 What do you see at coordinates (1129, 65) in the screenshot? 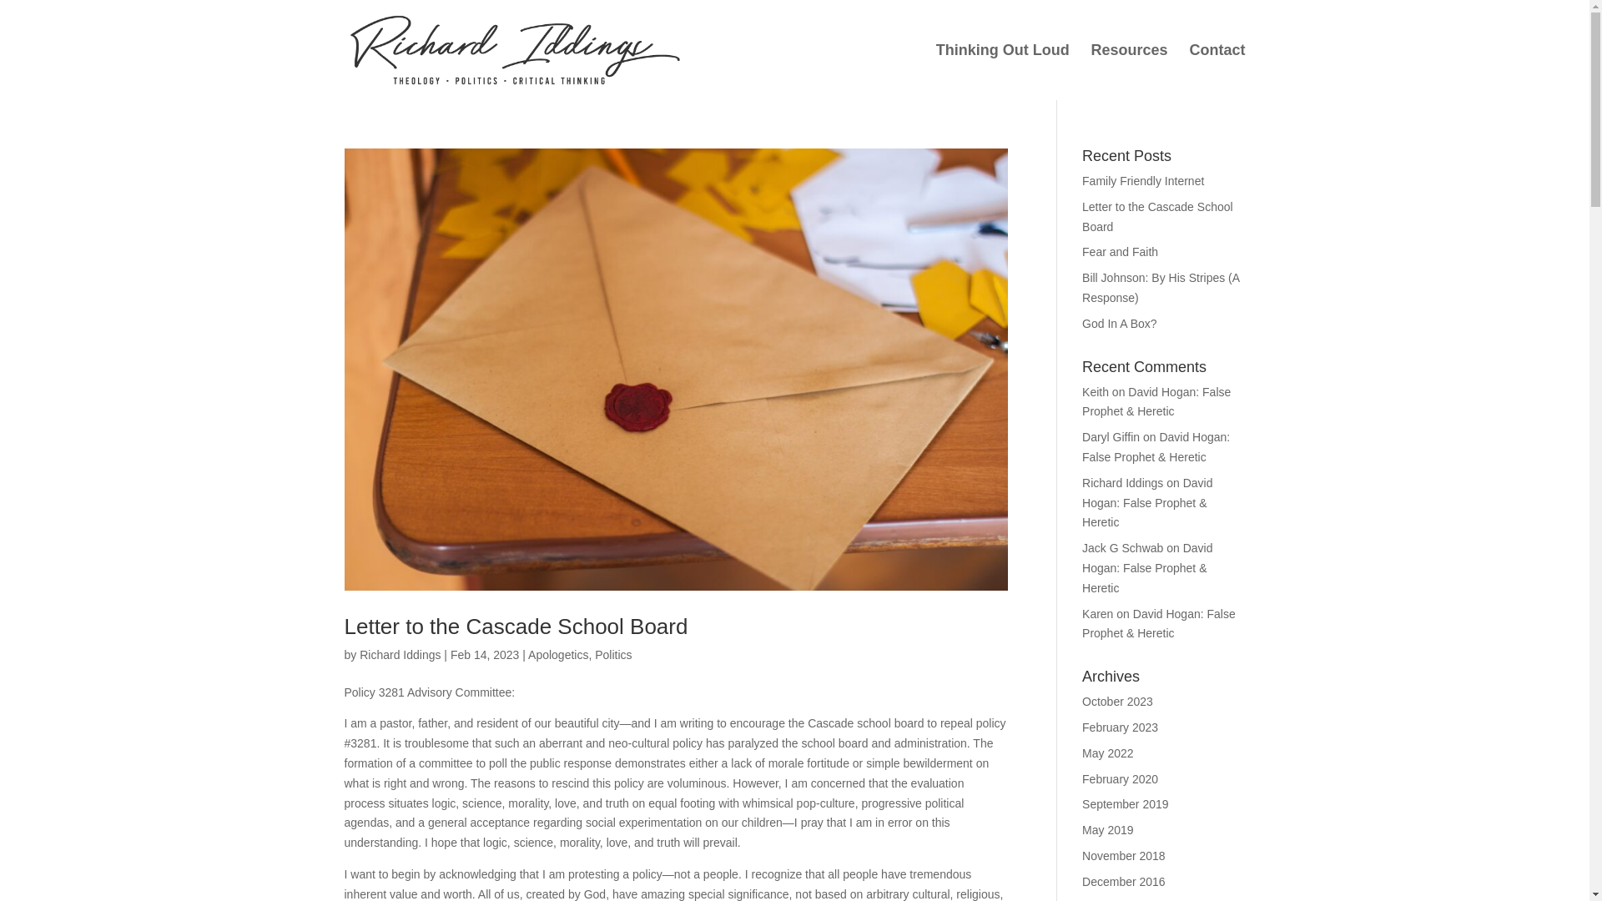
I see `Resources` at bounding box center [1129, 65].